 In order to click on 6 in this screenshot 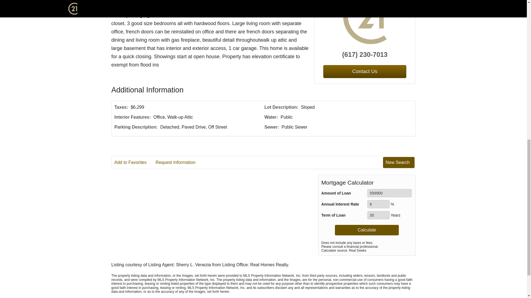, I will do `click(378, 204)`.